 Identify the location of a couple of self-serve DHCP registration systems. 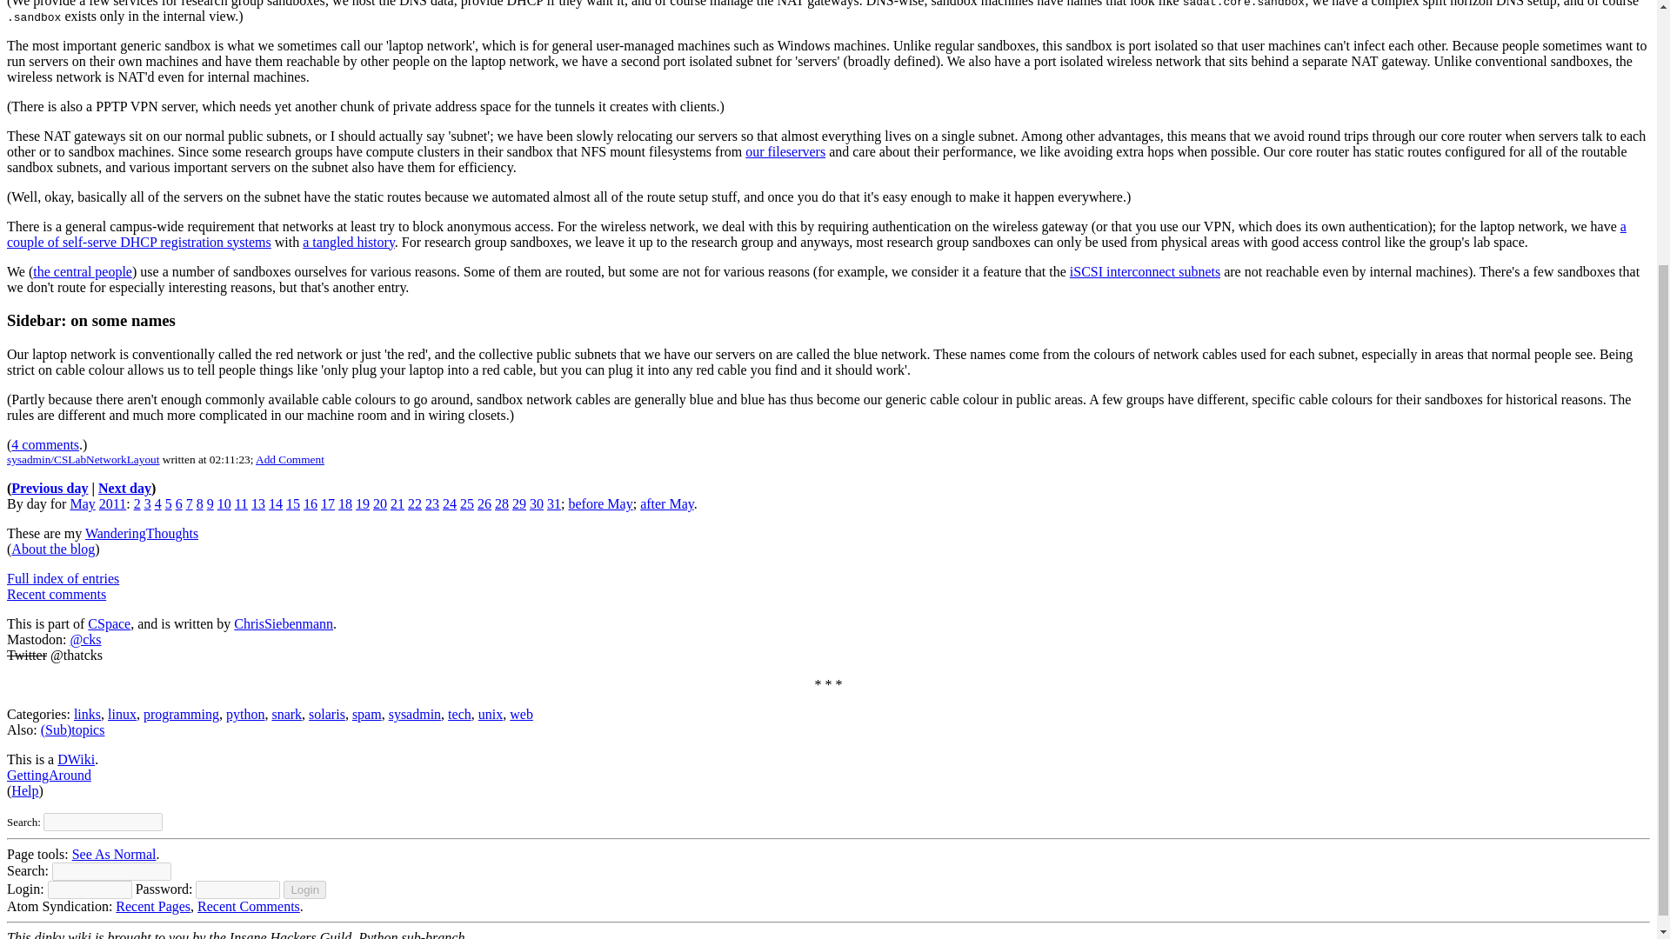
(816, 234).